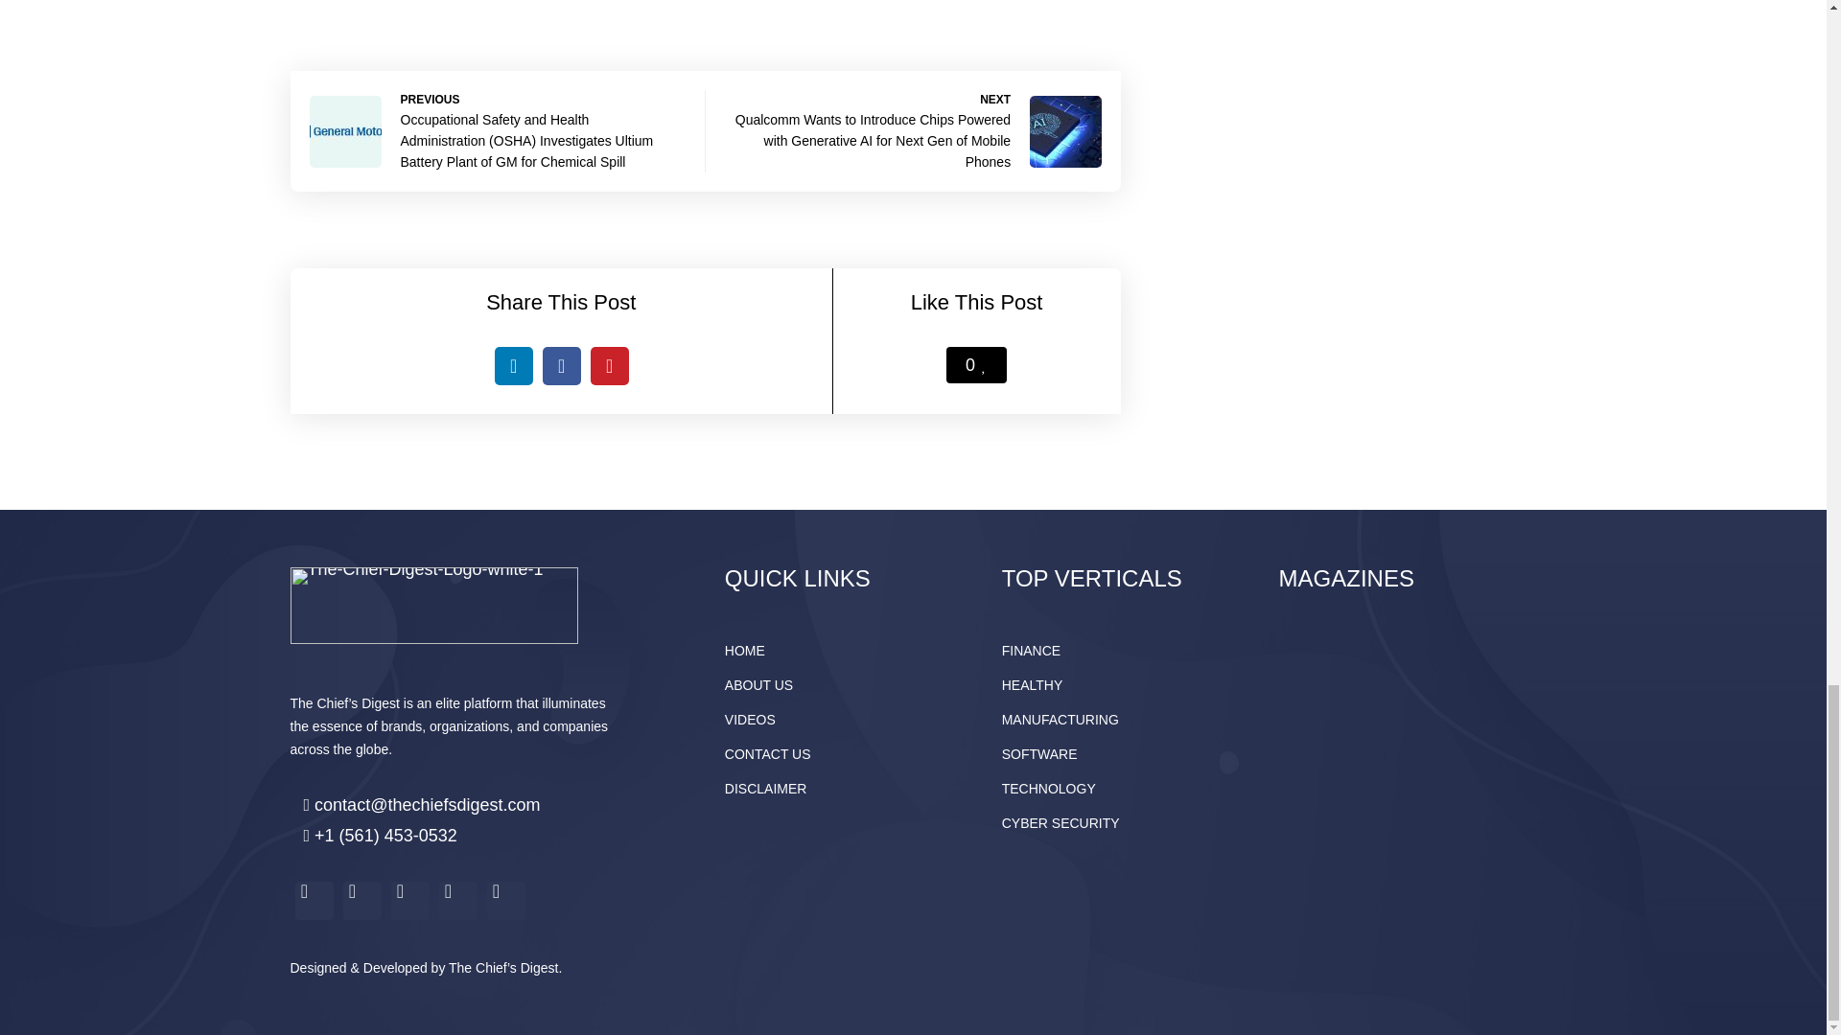 The height and width of the screenshot is (1035, 1841). Describe the element at coordinates (562, 365) in the screenshot. I see `Facebook` at that location.